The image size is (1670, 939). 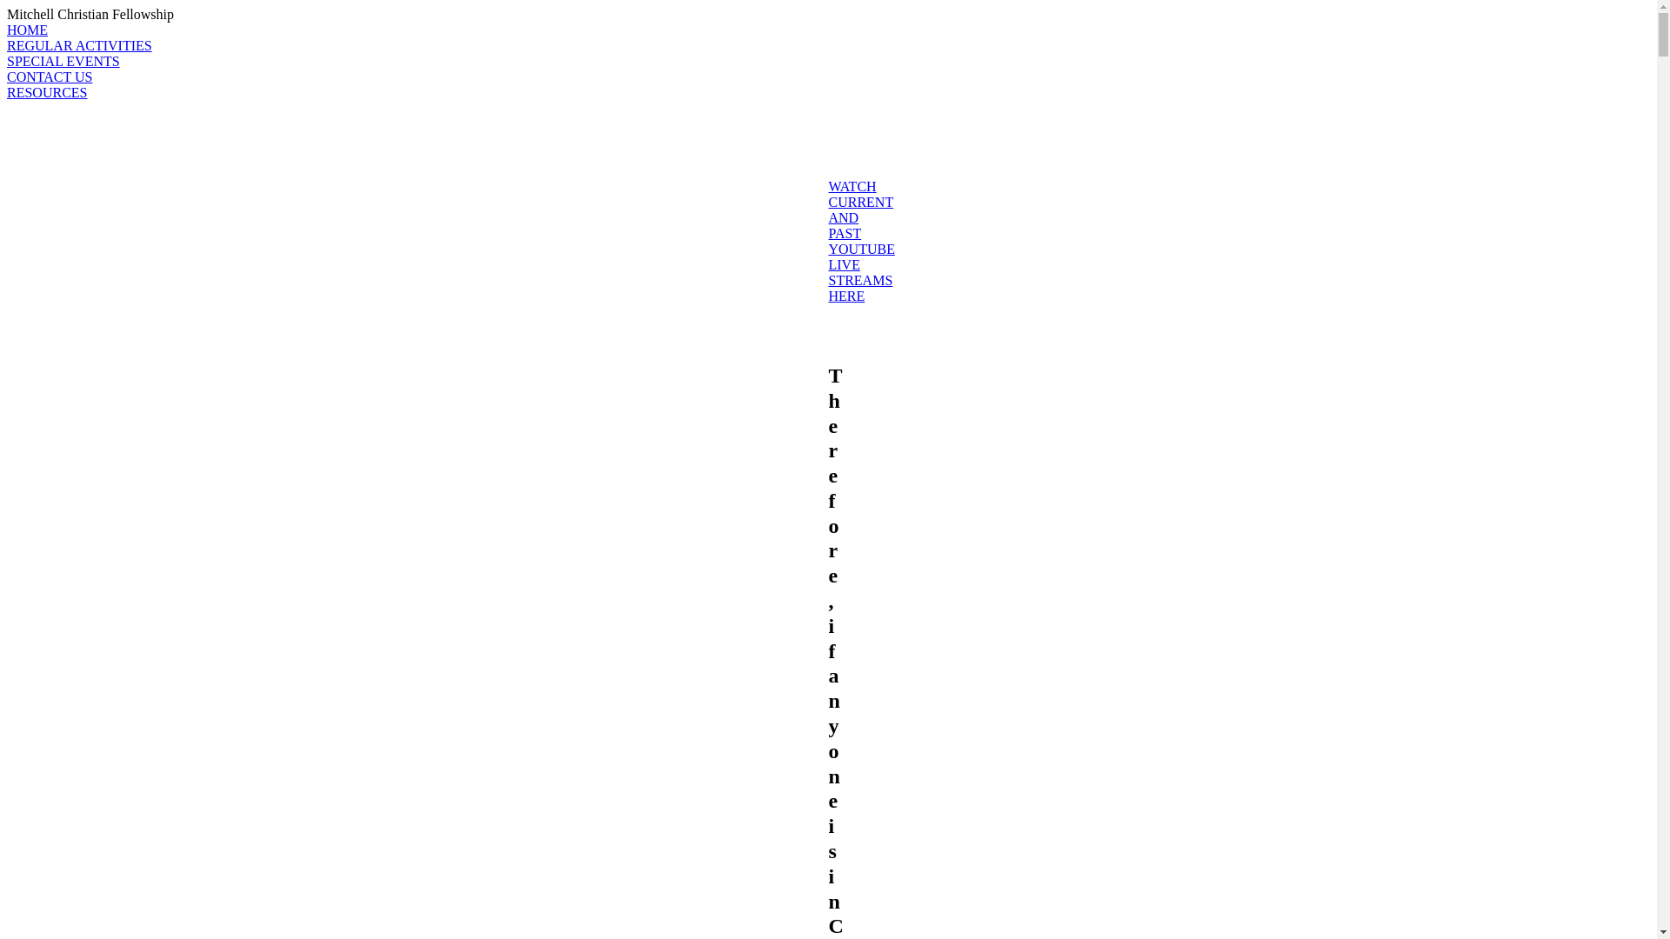 What do you see at coordinates (828, 77) in the screenshot?
I see `CONTACT US` at bounding box center [828, 77].